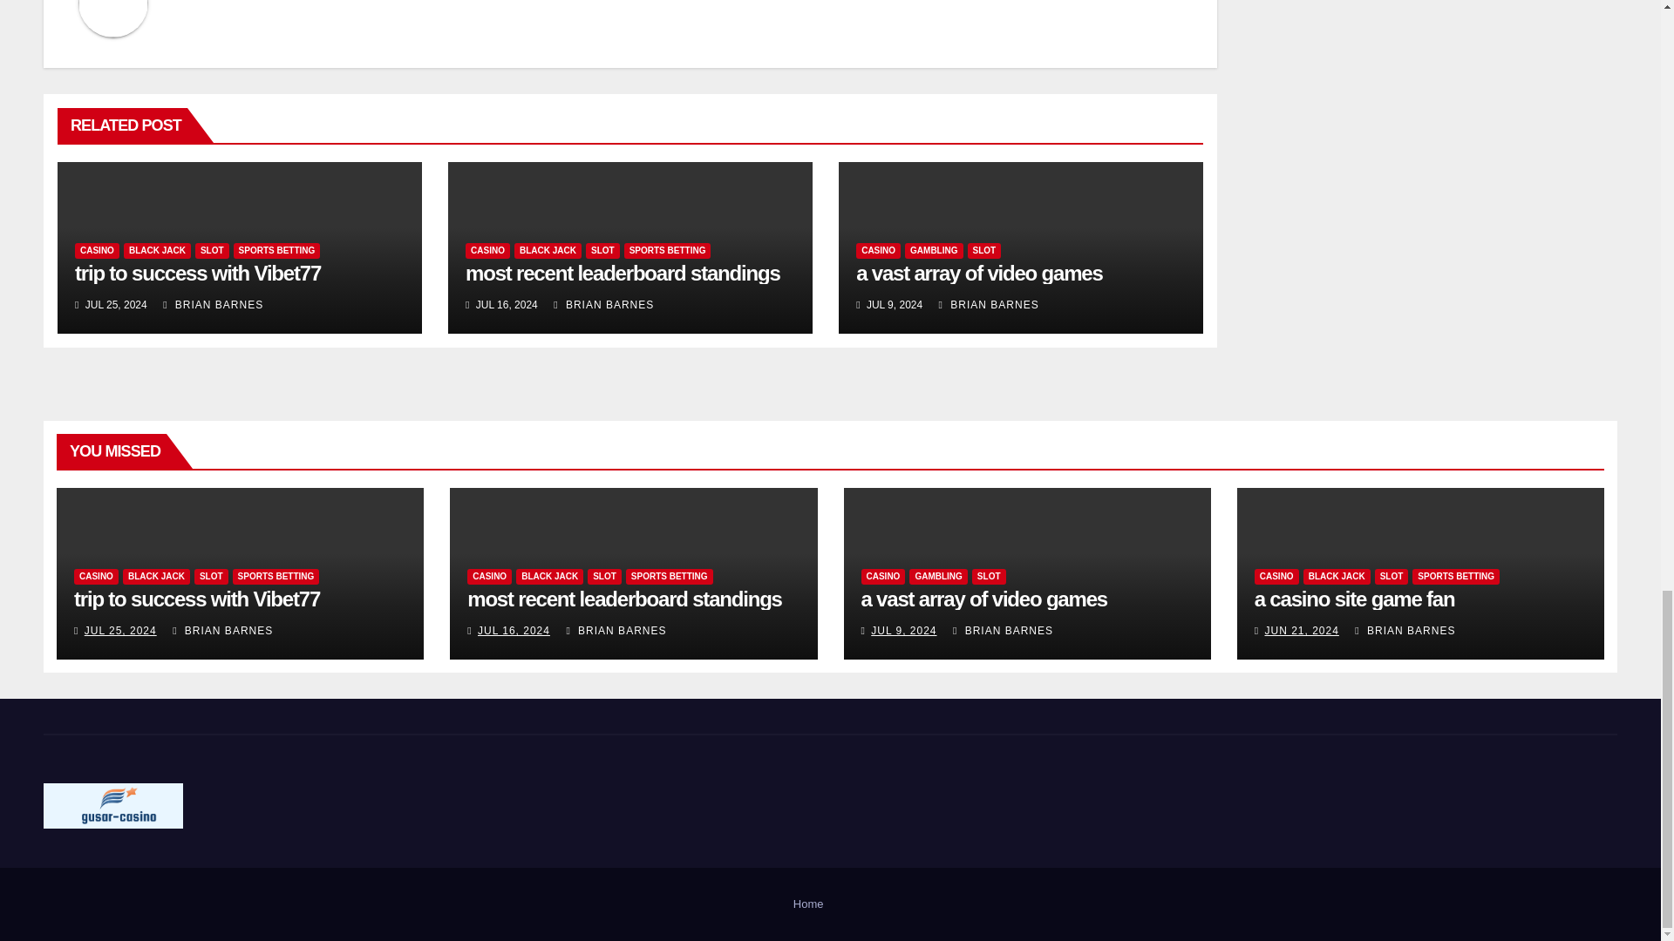 The height and width of the screenshot is (941, 1674). Describe the element at coordinates (277, 251) in the screenshot. I see `SPORTS BETTING` at that location.